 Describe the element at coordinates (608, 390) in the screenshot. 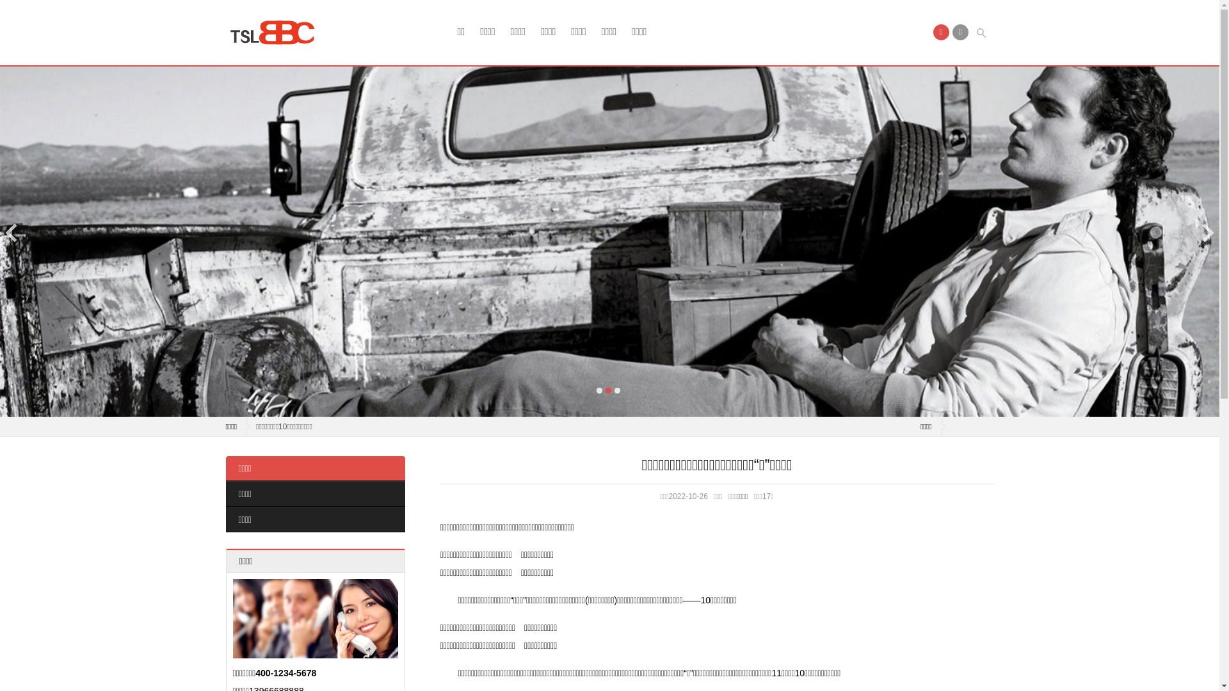

I see `2` at that location.